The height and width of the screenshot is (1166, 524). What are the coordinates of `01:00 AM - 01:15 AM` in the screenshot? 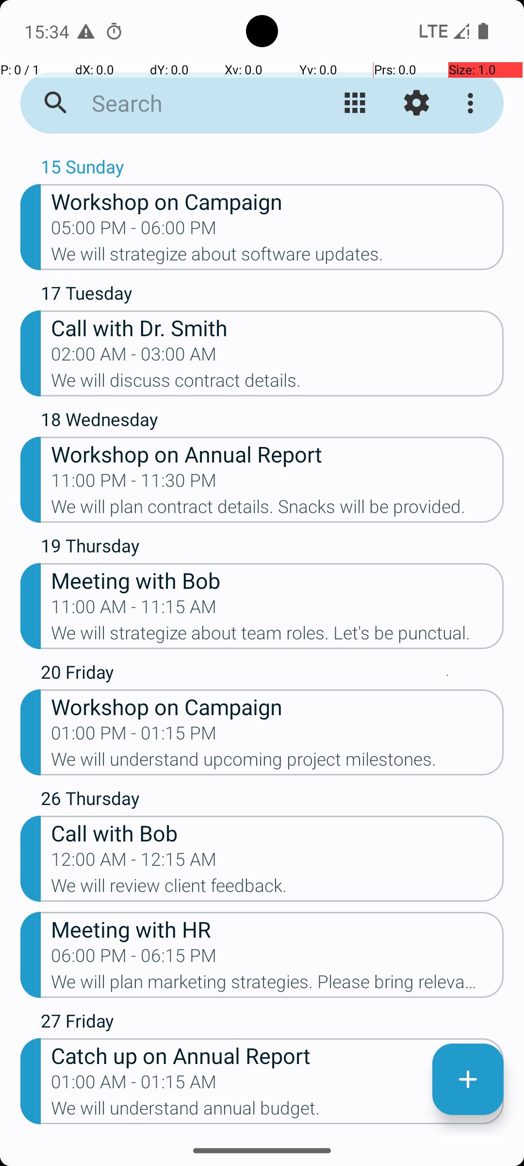 It's located at (134, 1085).